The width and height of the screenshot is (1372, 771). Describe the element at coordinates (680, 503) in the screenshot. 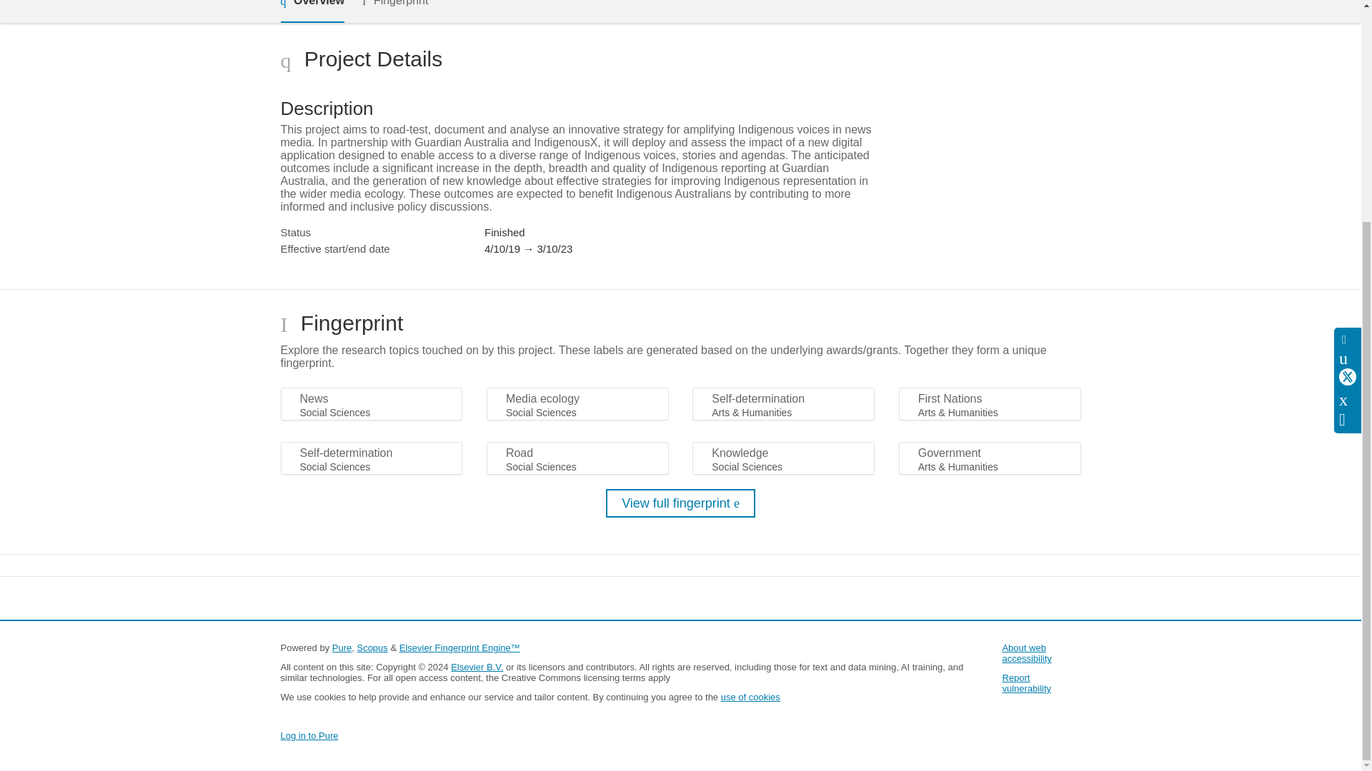

I see `View full fingerprint` at that location.